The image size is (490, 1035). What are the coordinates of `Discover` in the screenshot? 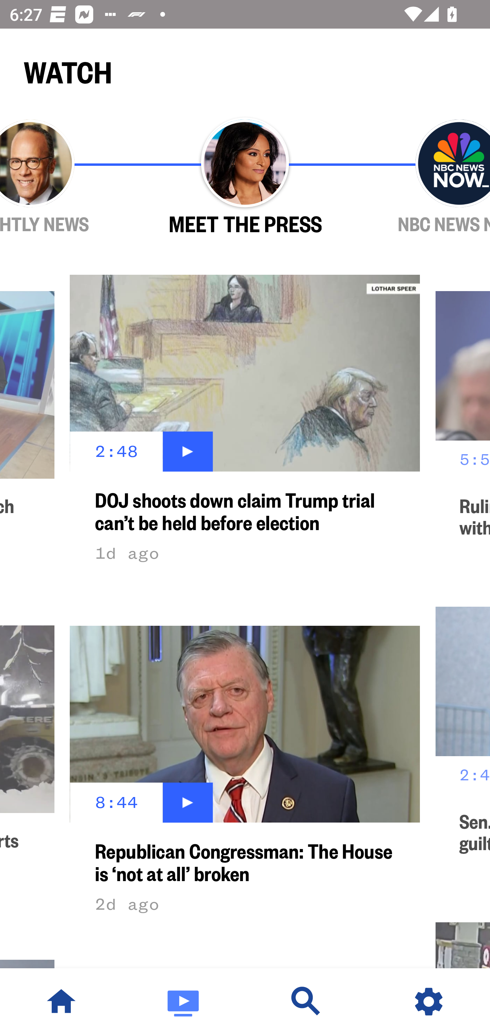 It's located at (306, 1002).